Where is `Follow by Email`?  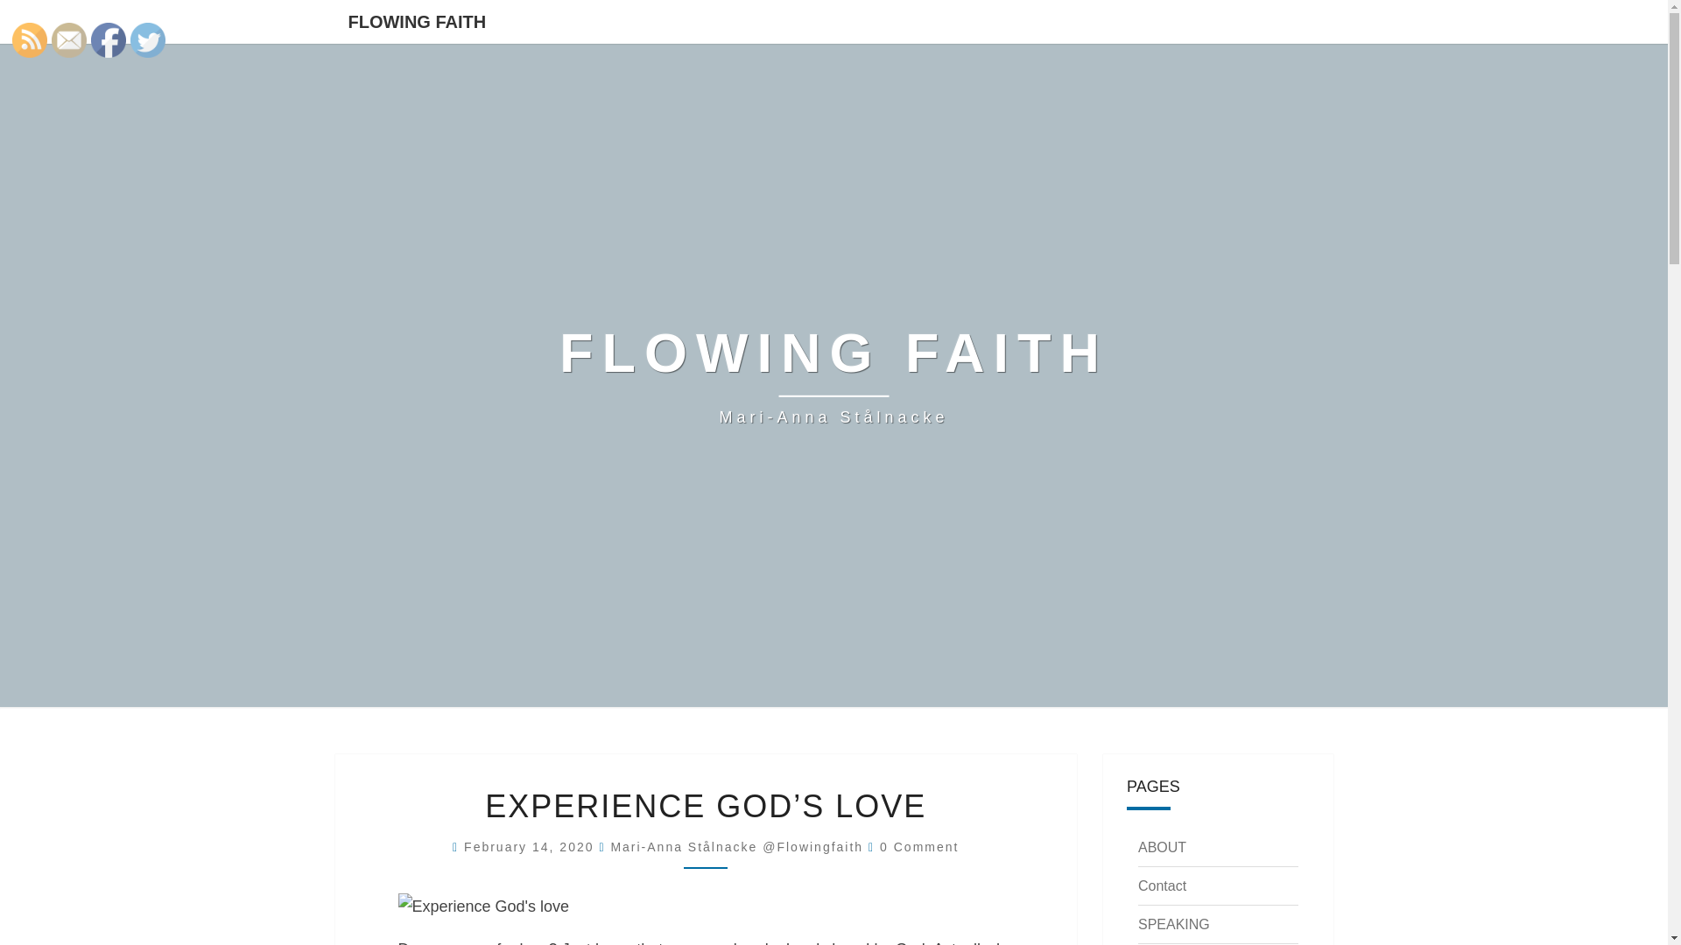
Follow by Email is located at coordinates (69, 39).